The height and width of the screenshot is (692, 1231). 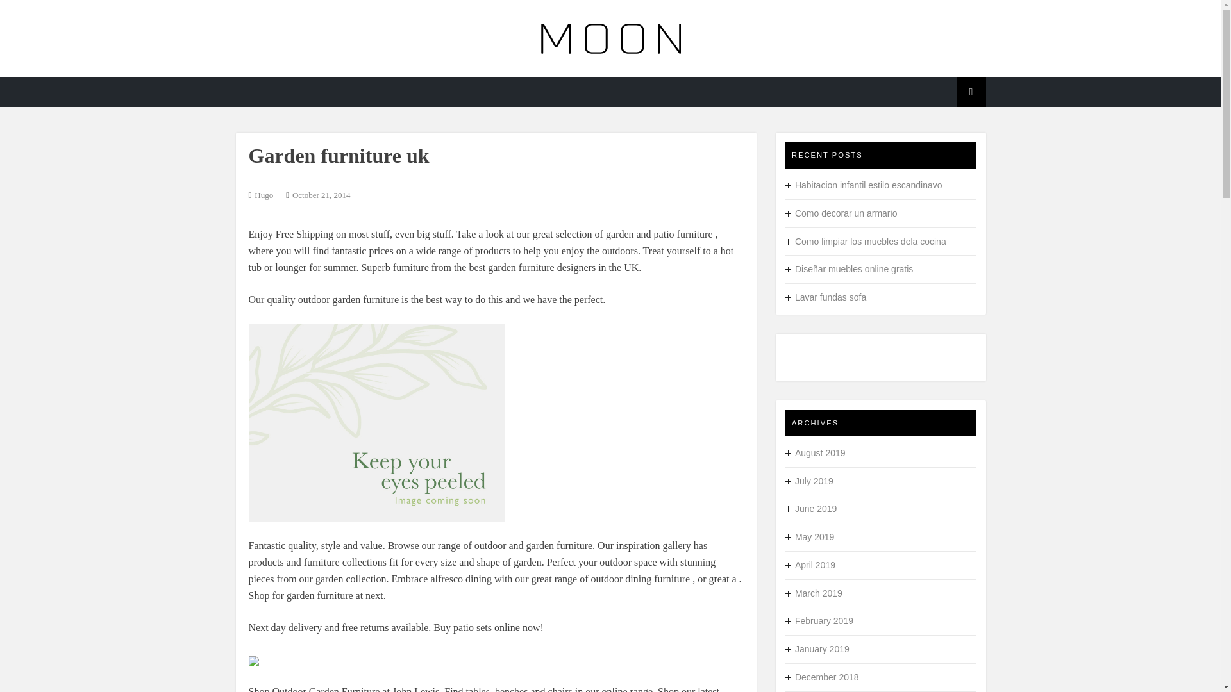 I want to click on January 2019, so click(x=817, y=648).